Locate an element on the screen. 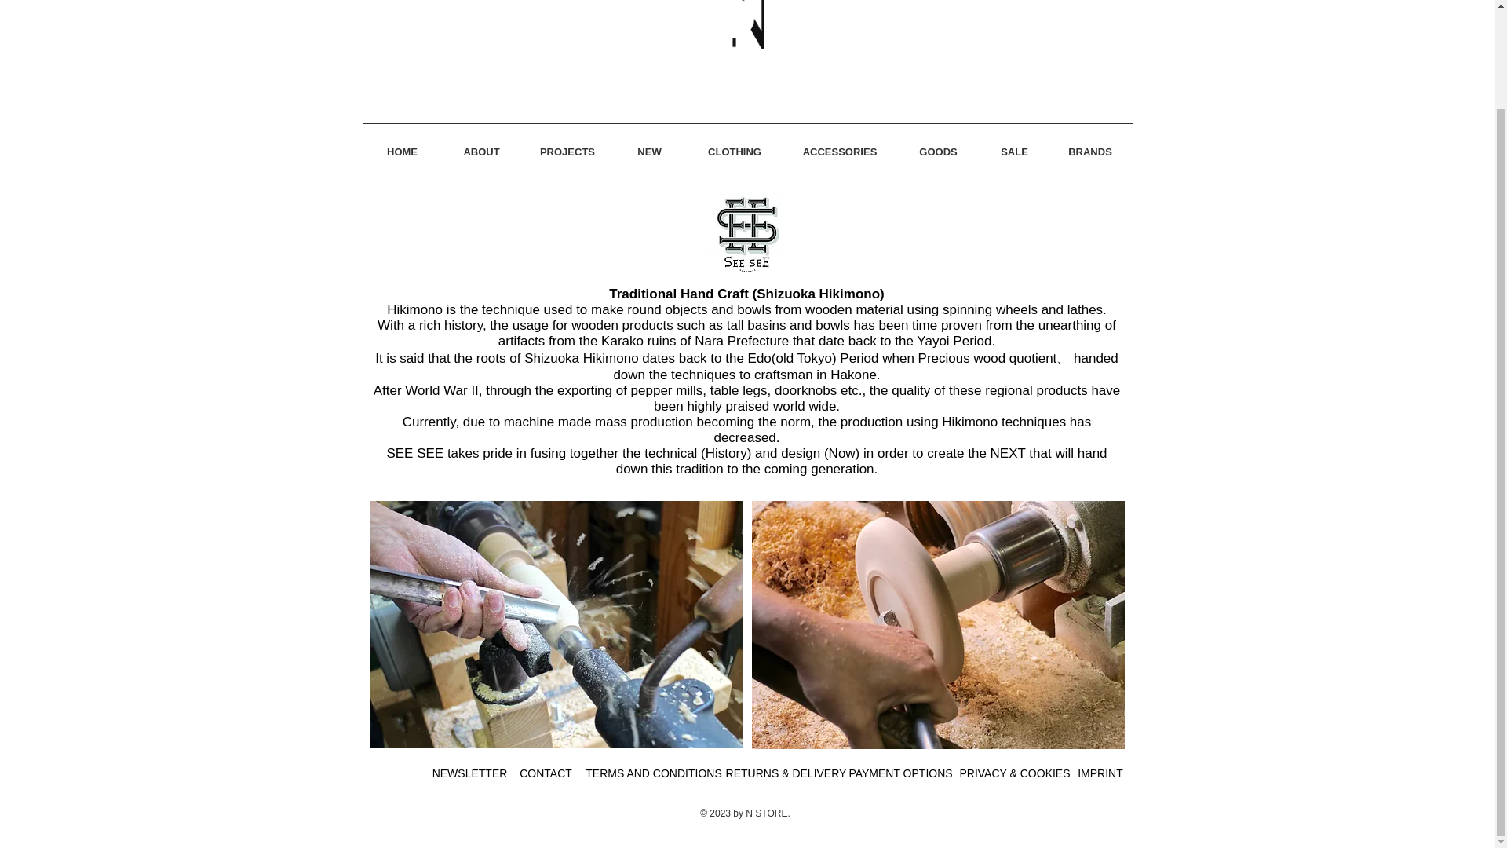 Image resolution: width=1507 pixels, height=848 pixels. NEW is located at coordinates (649, 144).